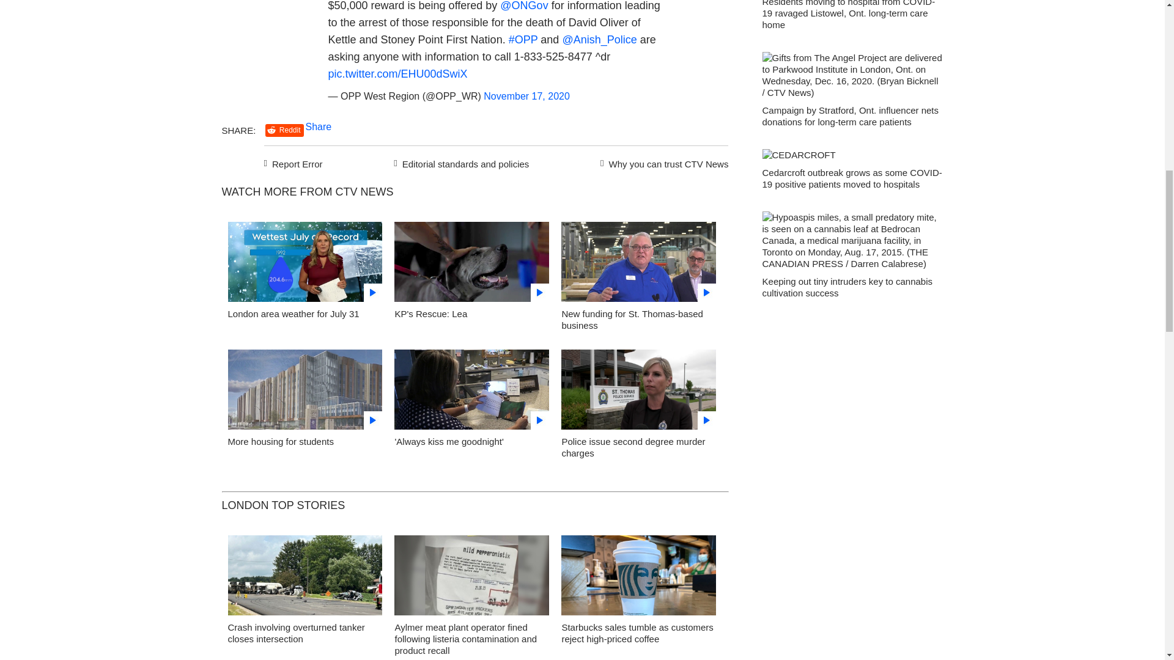  I want to click on false, so click(472, 390).